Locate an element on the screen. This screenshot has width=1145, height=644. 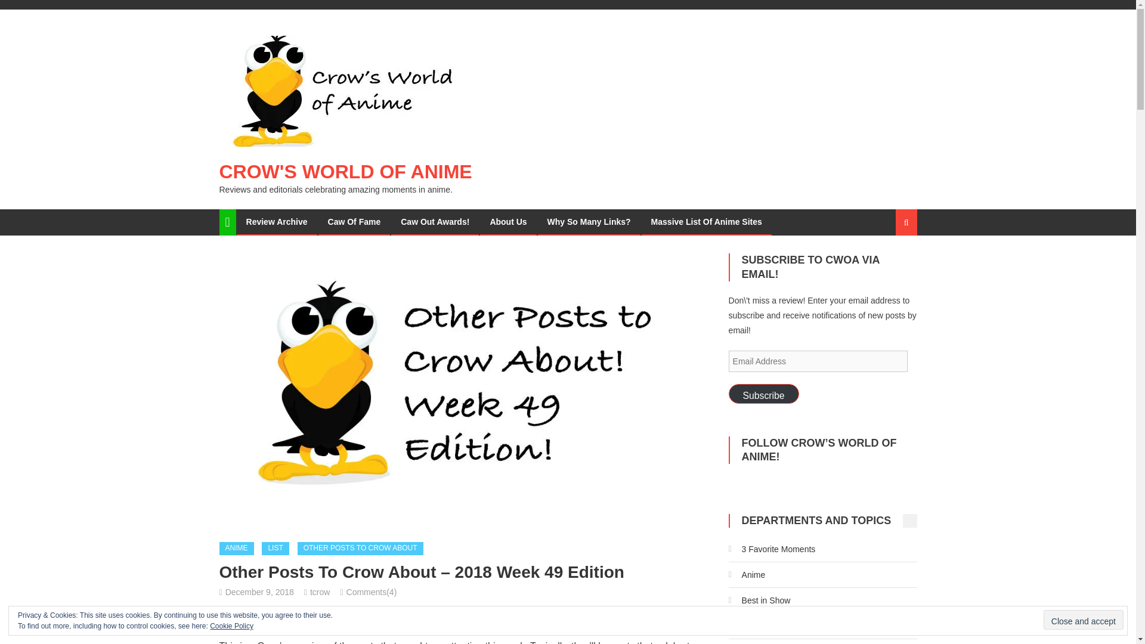
Review Archive is located at coordinates (277, 222).